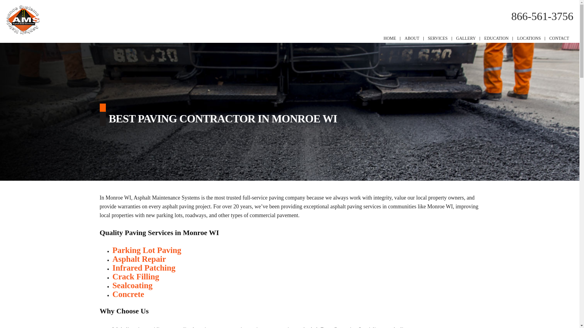 The image size is (584, 328). What do you see at coordinates (466, 39) in the screenshot?
I see `GALLERY` at bounding box center [466, 39].